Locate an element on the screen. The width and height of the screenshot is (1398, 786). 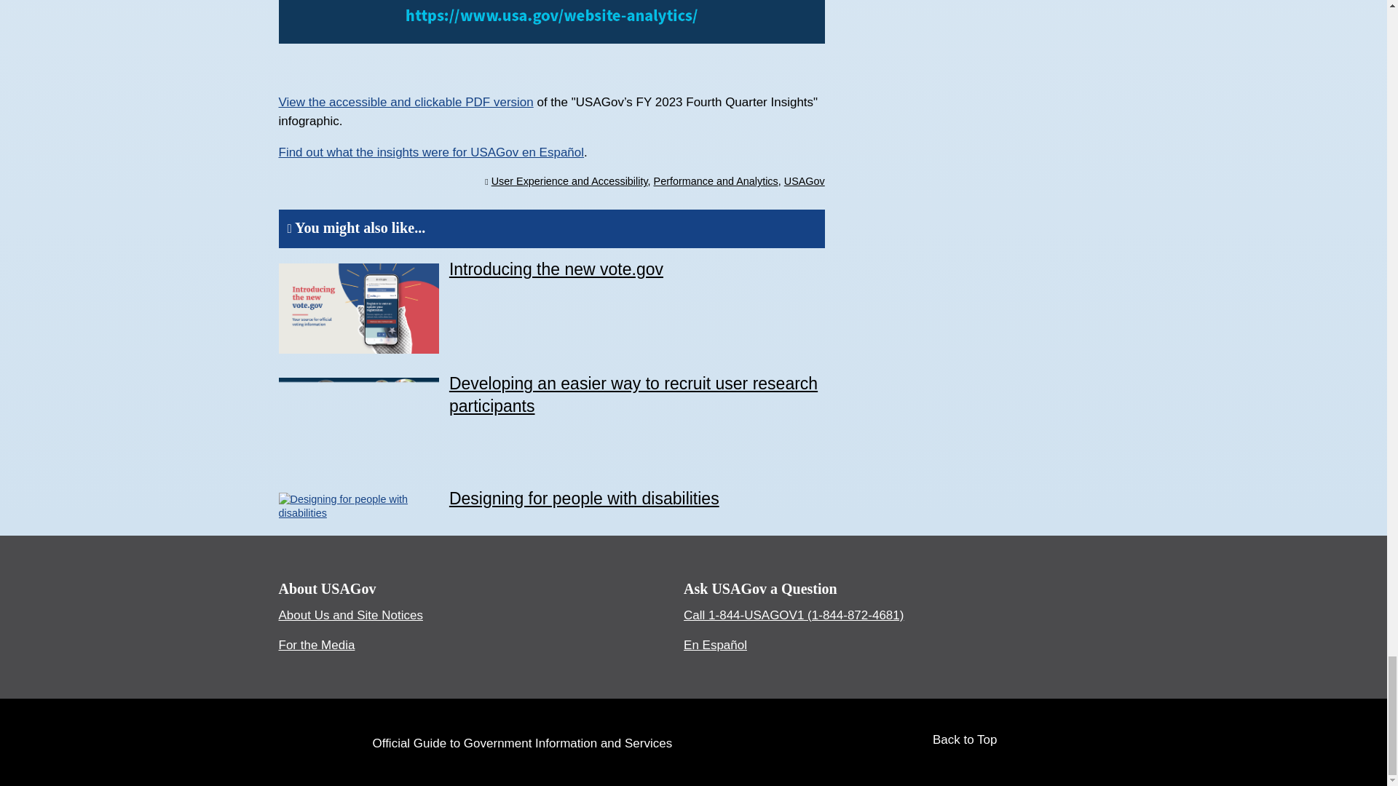
Back to Top is located at coordinates (976, 741).